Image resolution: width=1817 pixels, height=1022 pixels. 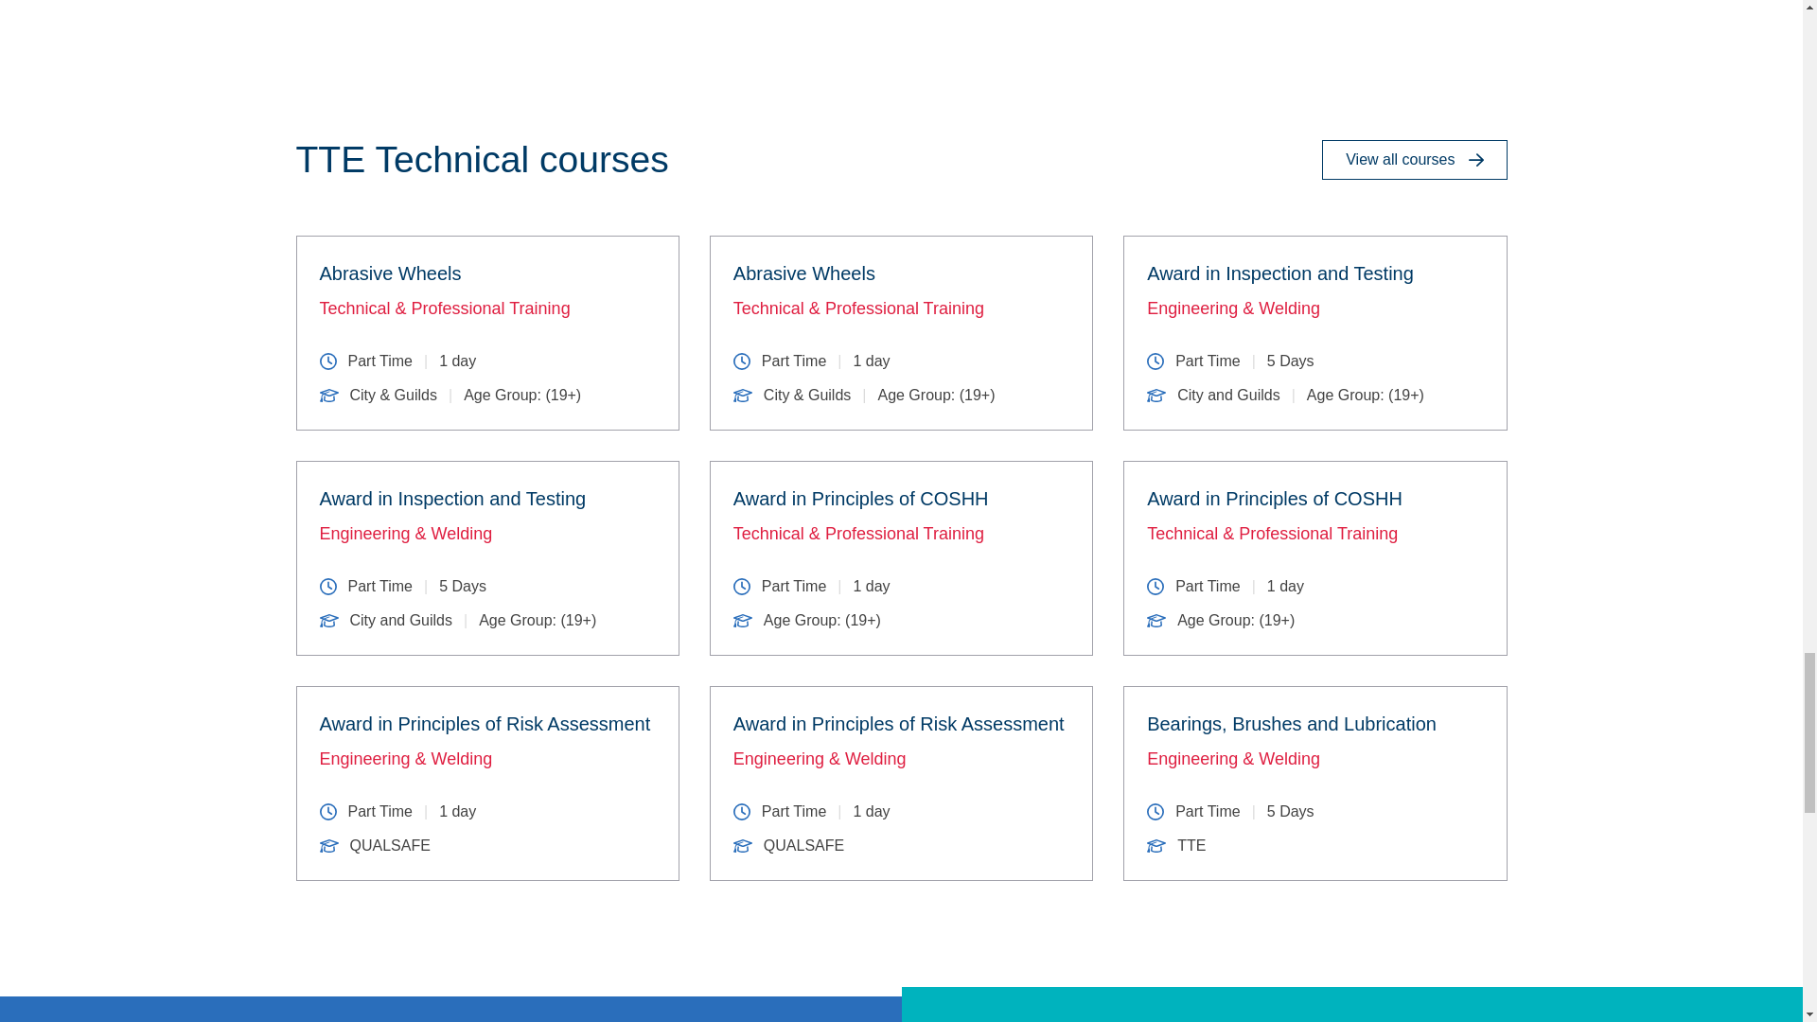 I want to click on View full detail, so click(x=901, y=558).